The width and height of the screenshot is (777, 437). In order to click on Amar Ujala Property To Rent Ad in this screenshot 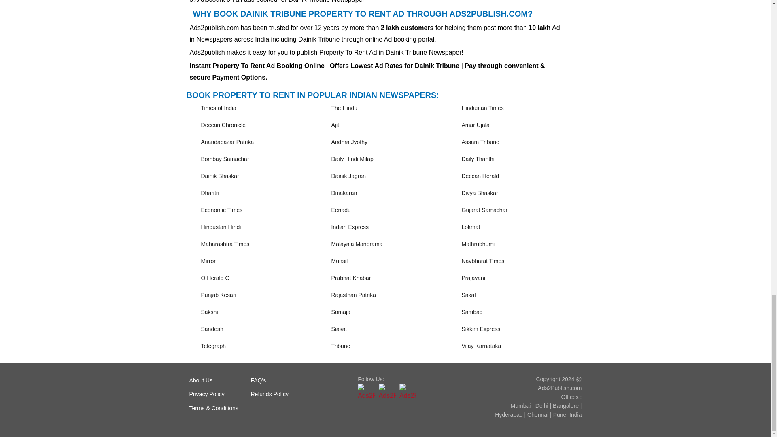, I will do `click(475, 125)`.